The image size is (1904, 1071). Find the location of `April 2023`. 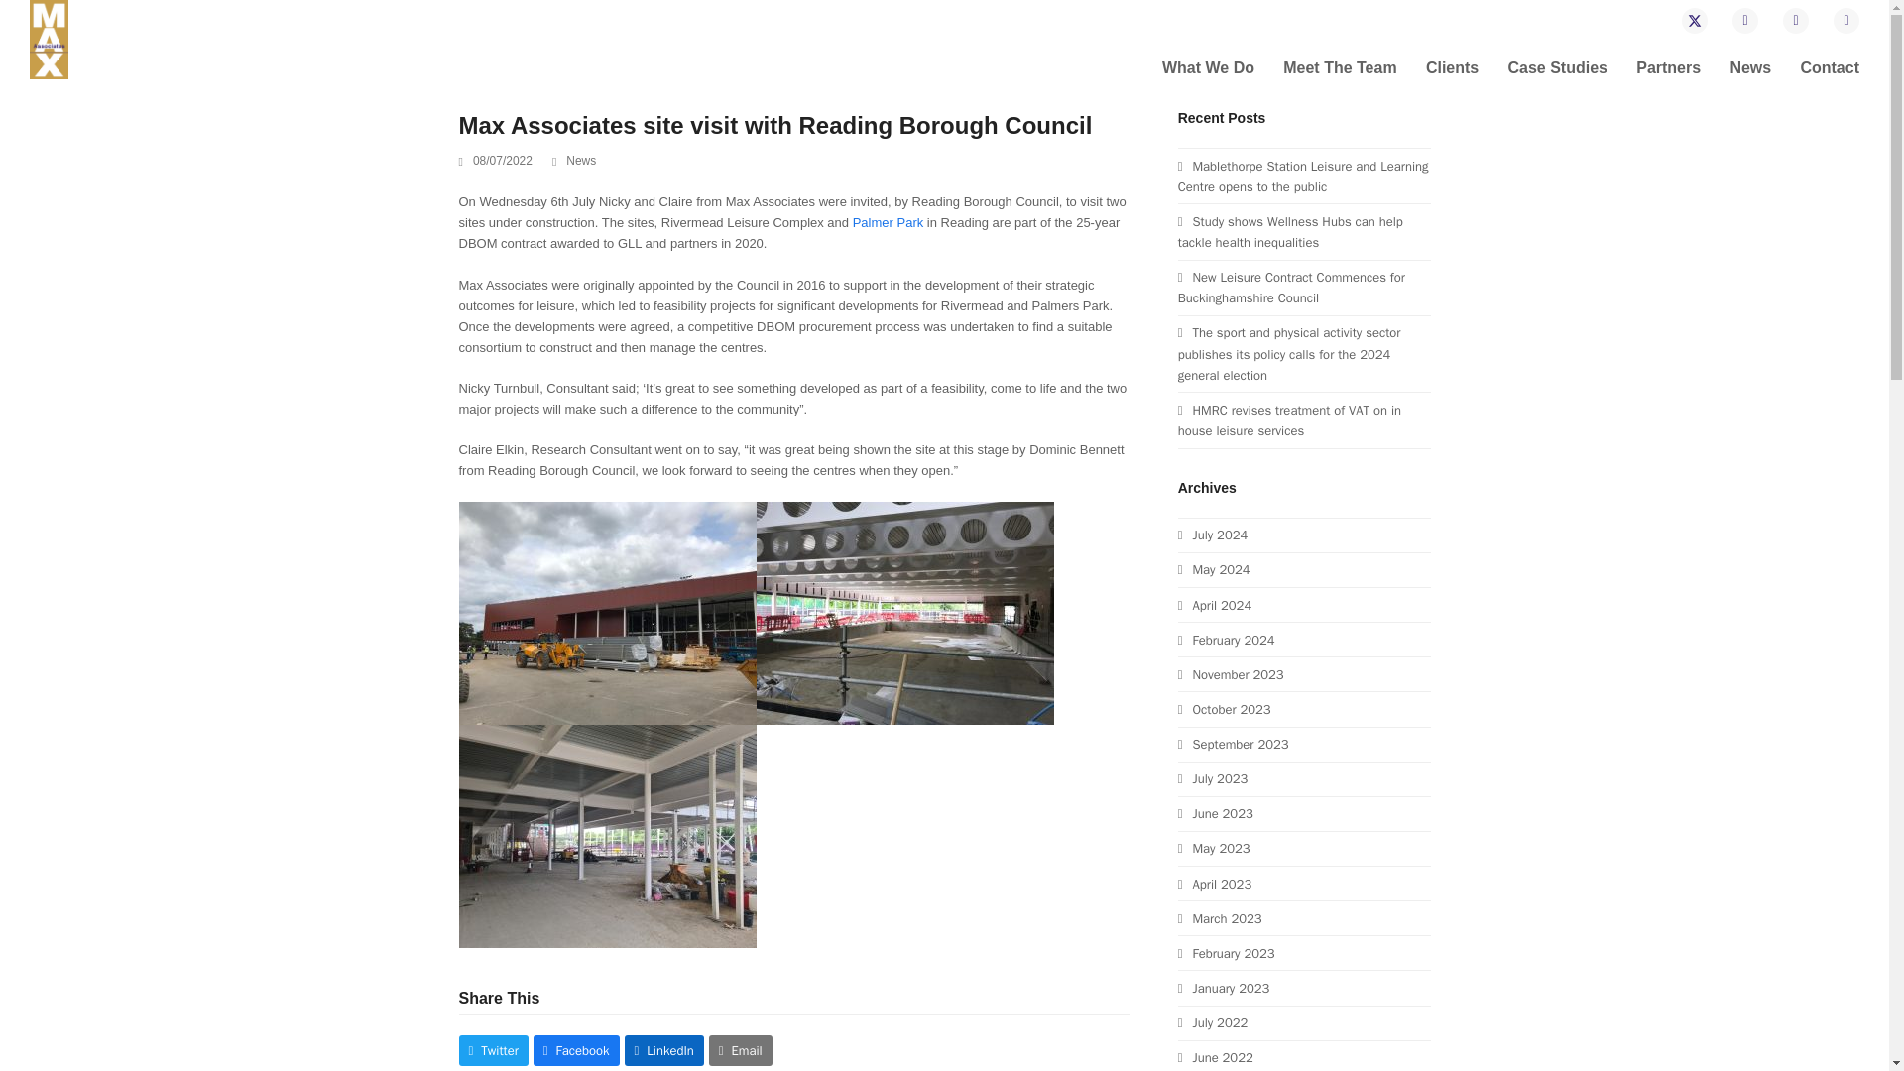

April 2023 is located at coordinates (1214, 884).